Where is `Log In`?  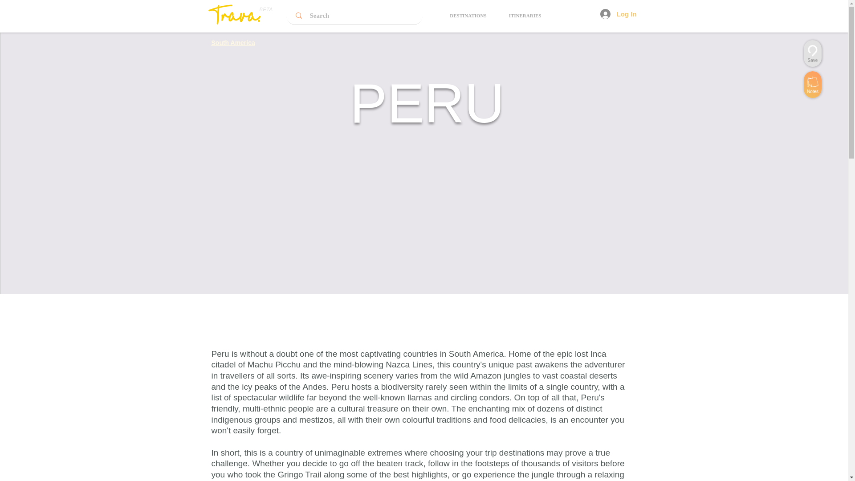
Log In is located at coordinates (618, 14).